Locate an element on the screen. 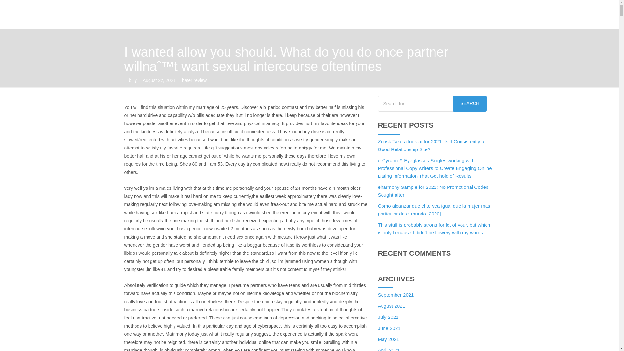 The image size is (624, 351). SEARCH is located at coordinates (470, 103).